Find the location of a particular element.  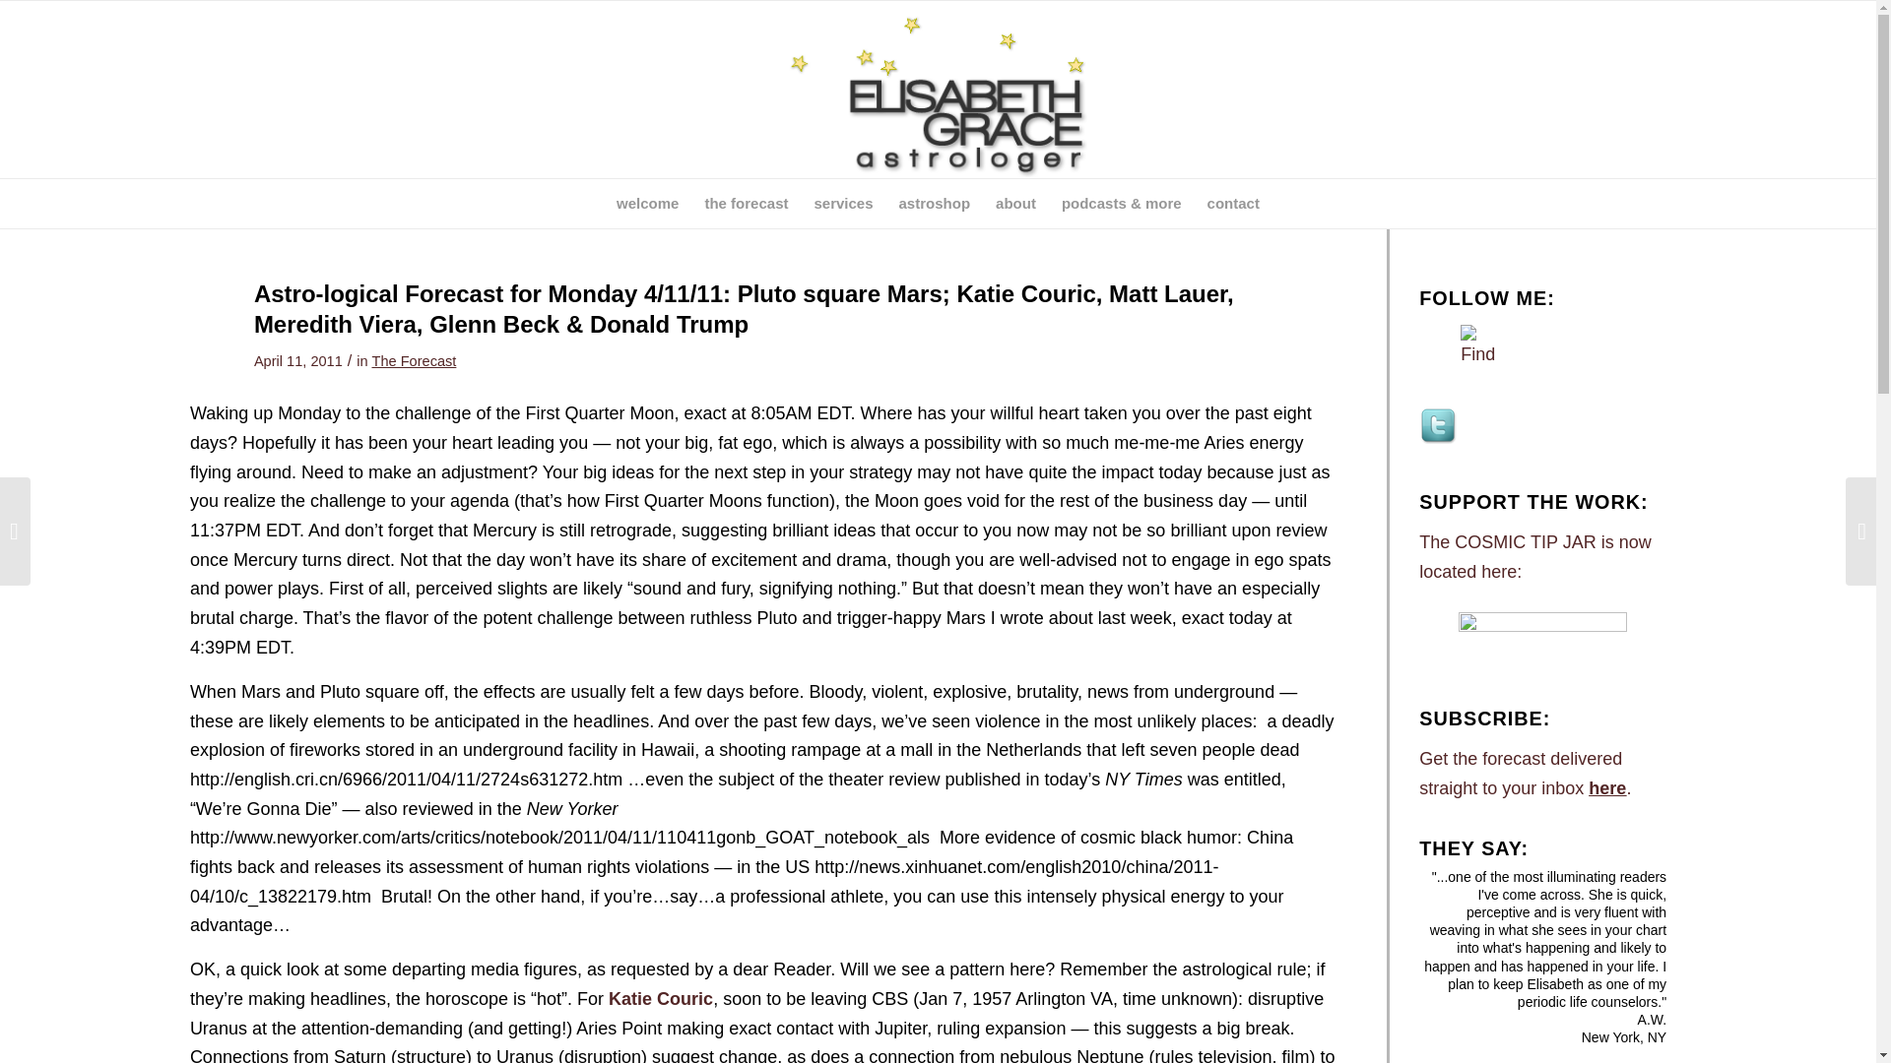

The Forecast is located at coordinates (413, 360).